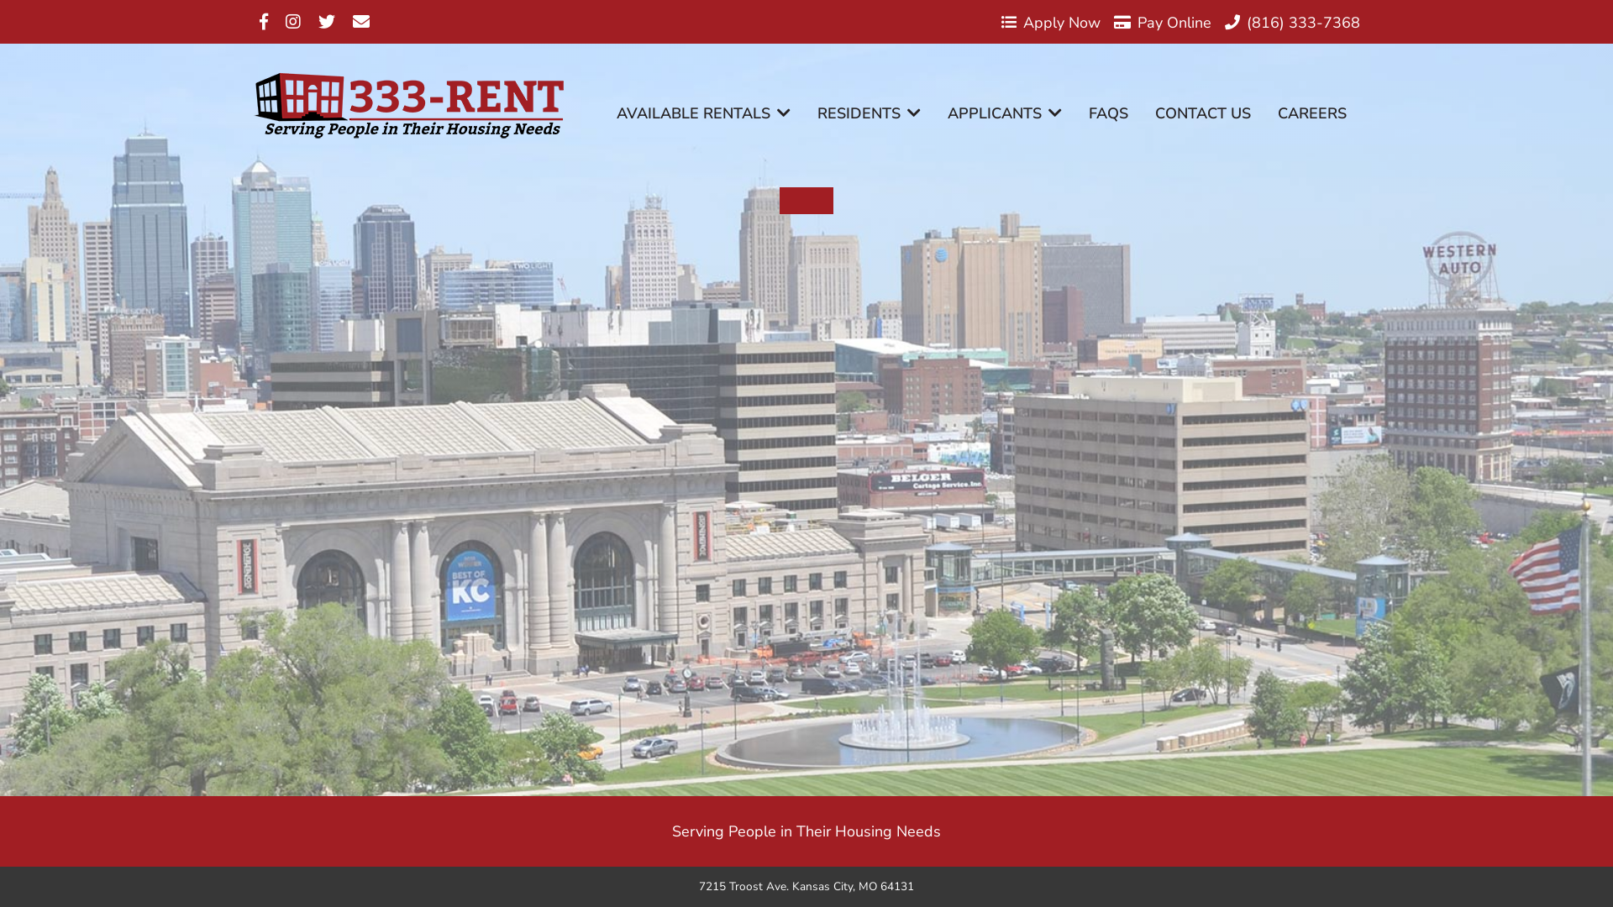 This screenshot has height=907, width=1613. What do you see at coordinates (869, 113) in the screenshot?
I see `RESIDENTS` at bounding box center [869, 113].